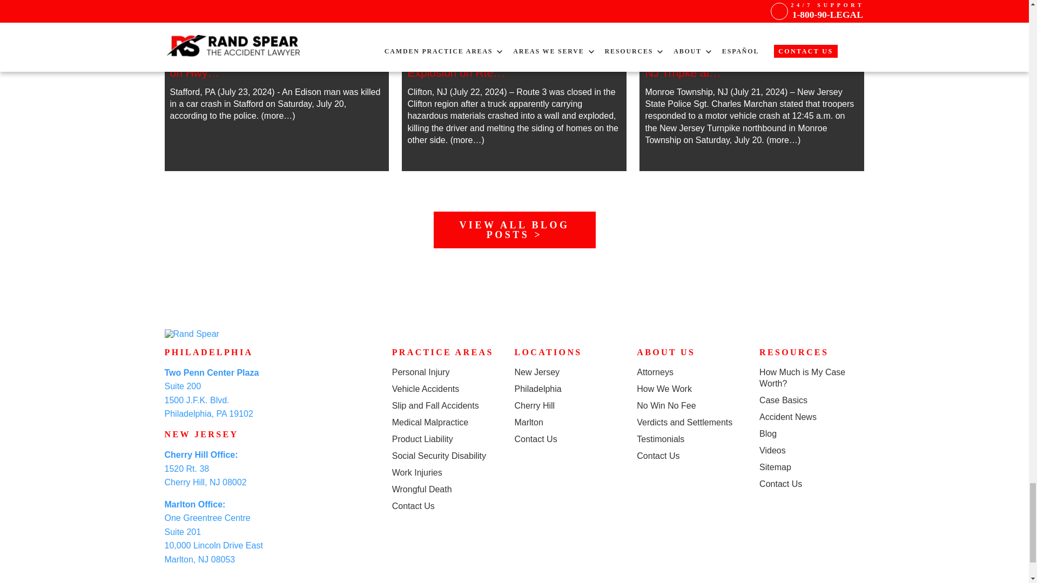 This screenshot has height=583, width=1037. What do you see at coordinates (277, 66) in the screenshot?
I see `READ MORE` at bounding box center [277, 66].